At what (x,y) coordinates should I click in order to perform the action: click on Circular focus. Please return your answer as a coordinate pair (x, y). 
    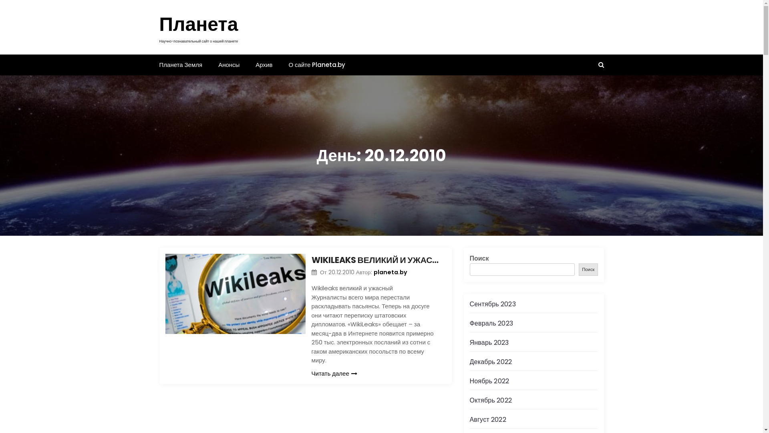
    Looking at the image, I should click on (763, 53).